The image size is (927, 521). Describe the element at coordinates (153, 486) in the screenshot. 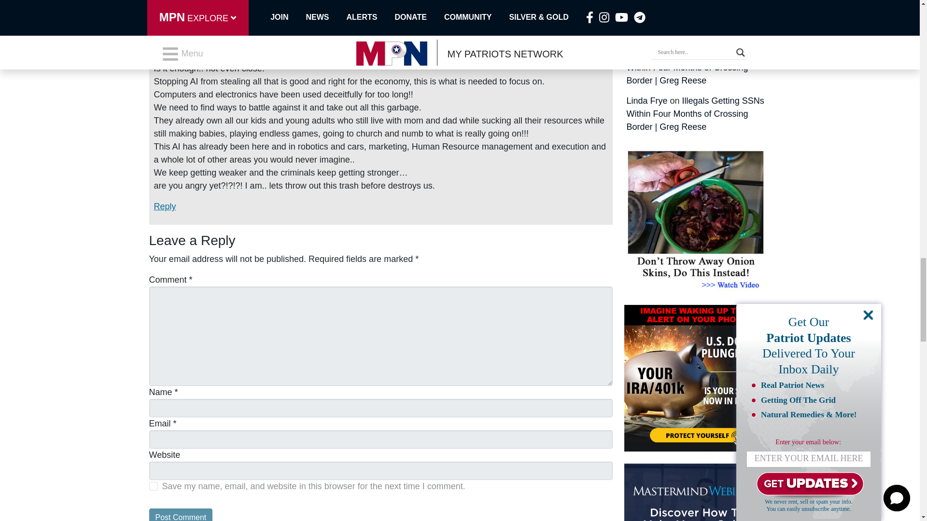

I see `yes` at that location.